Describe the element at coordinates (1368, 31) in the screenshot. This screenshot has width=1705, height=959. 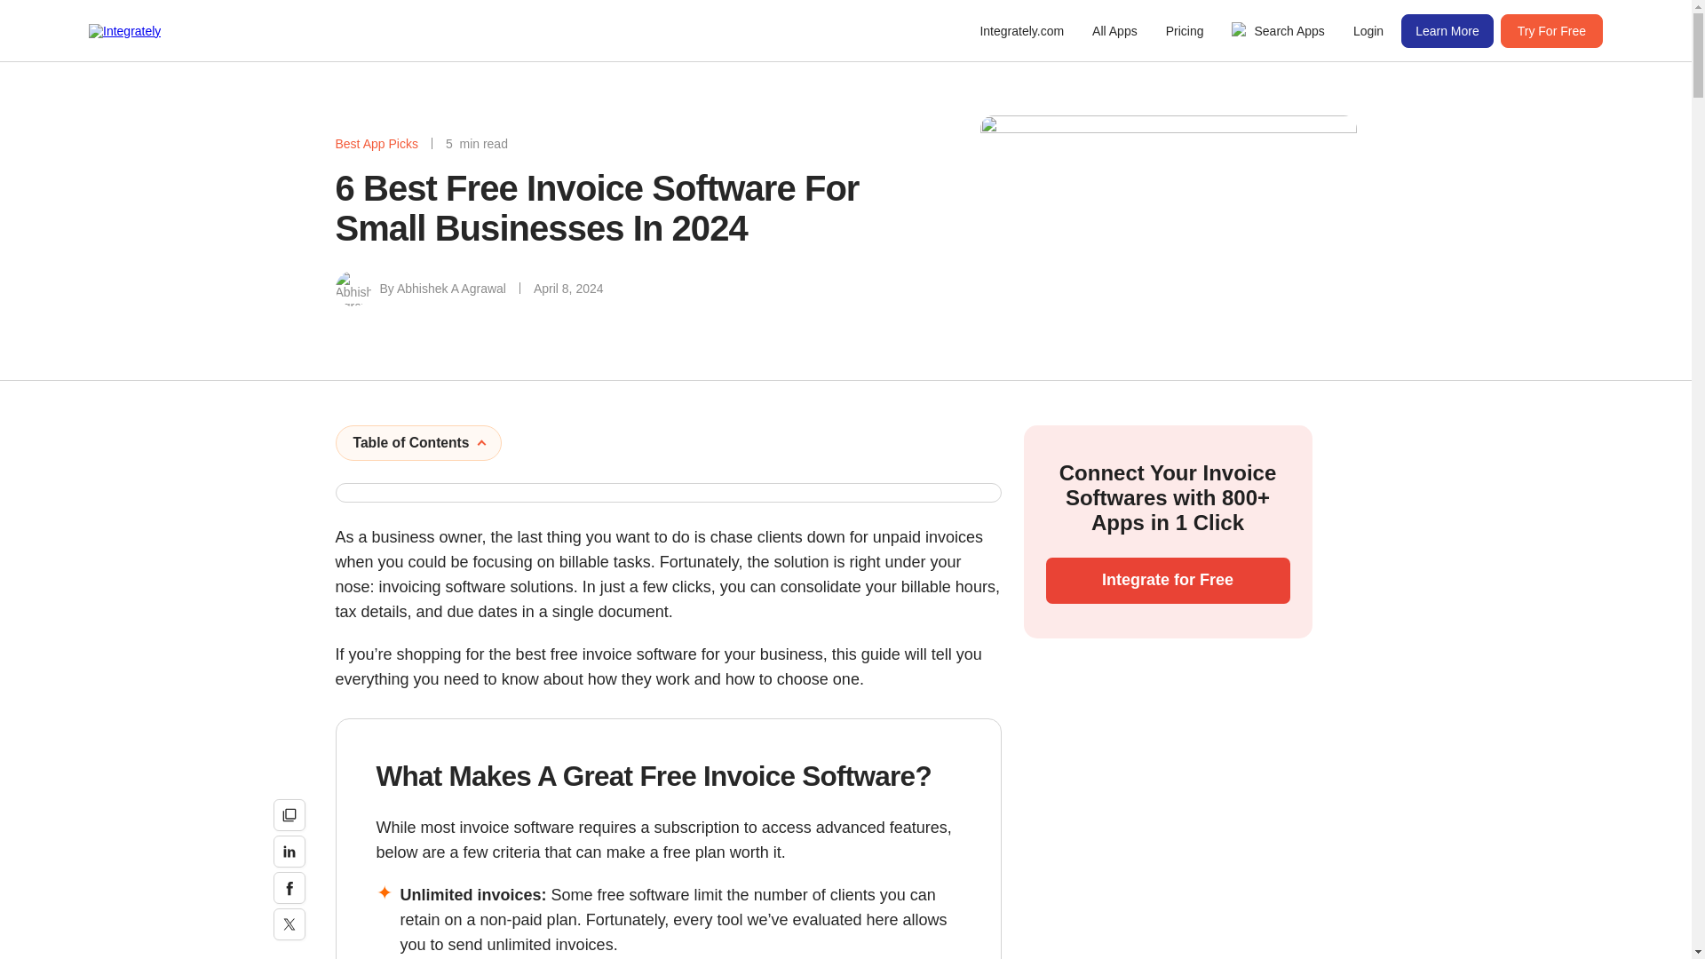
I see `Login` at that location.